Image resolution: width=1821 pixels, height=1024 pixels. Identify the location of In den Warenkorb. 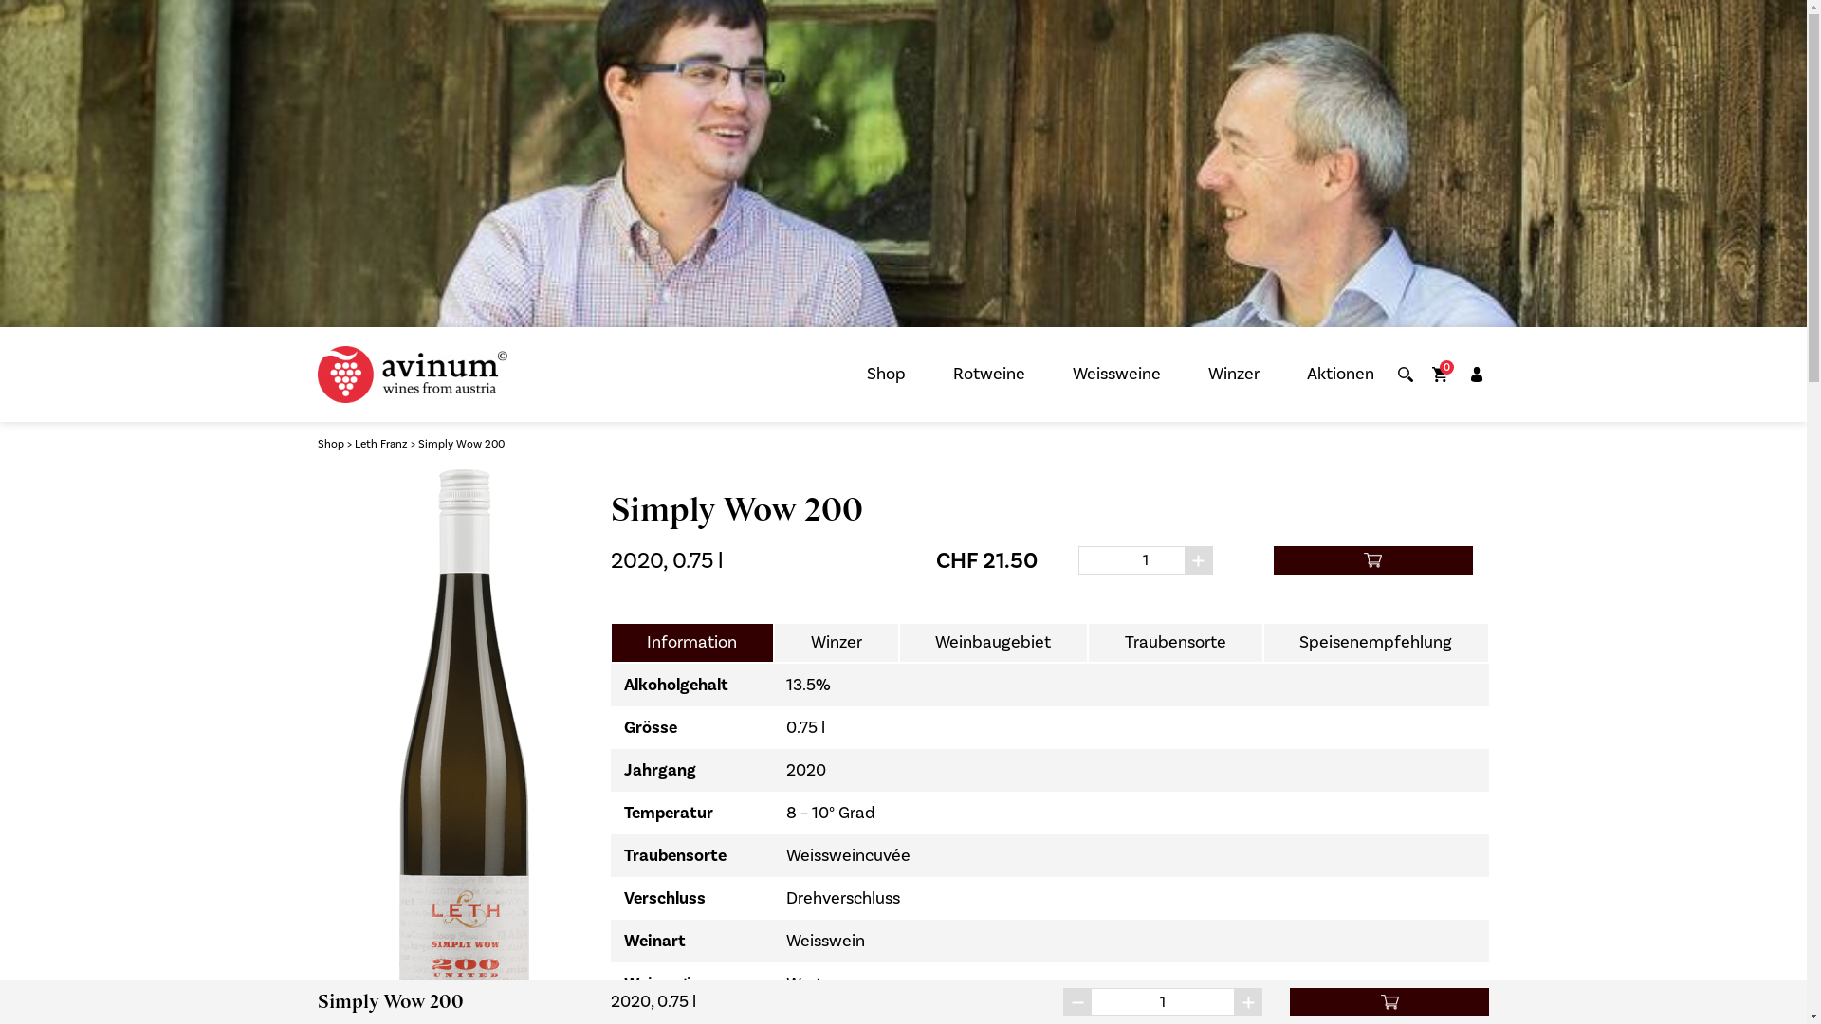
(1389, 1002).